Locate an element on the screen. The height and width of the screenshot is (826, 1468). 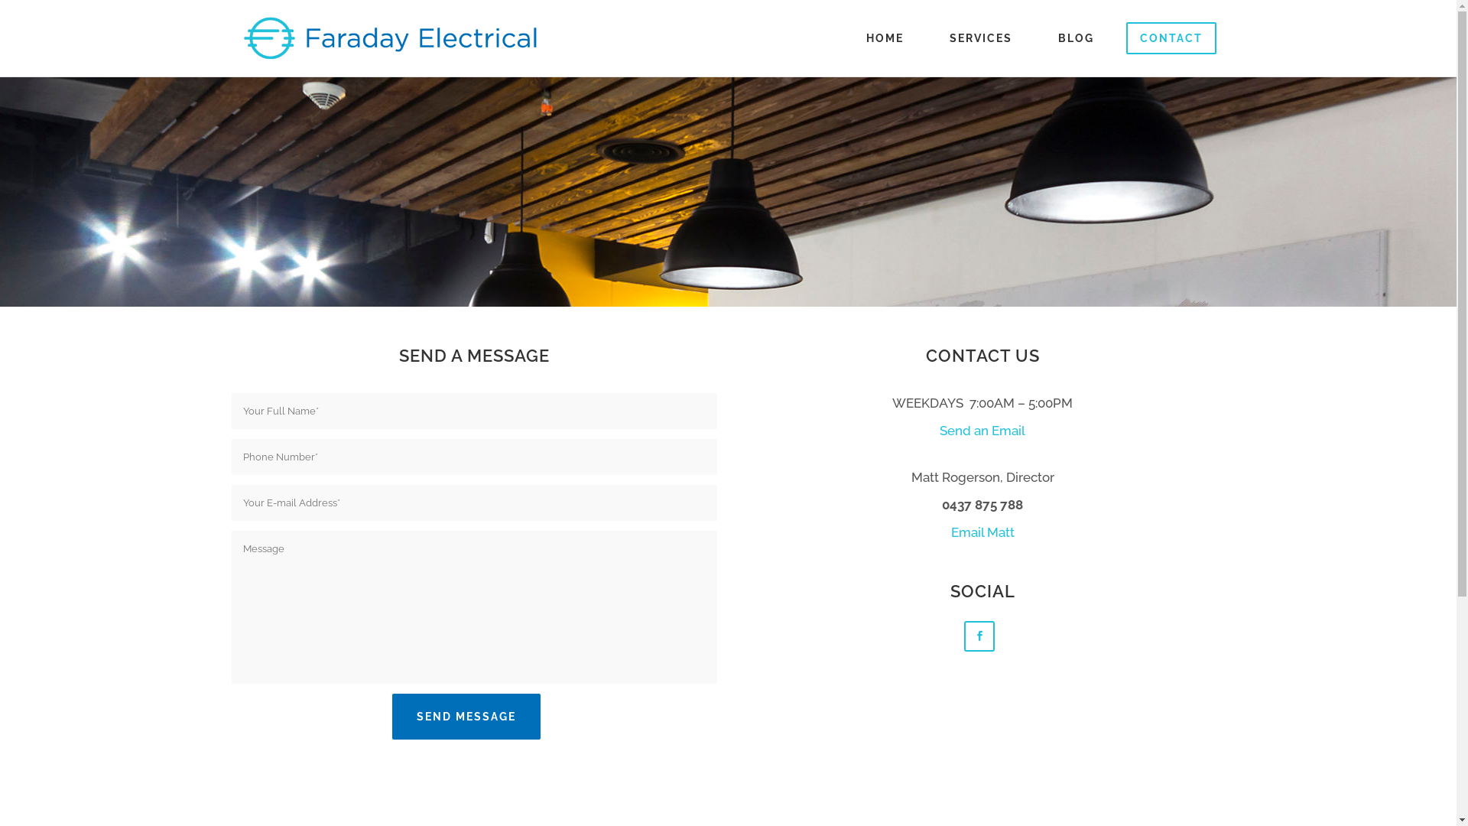
HOME is located at coordinates (884, 38).